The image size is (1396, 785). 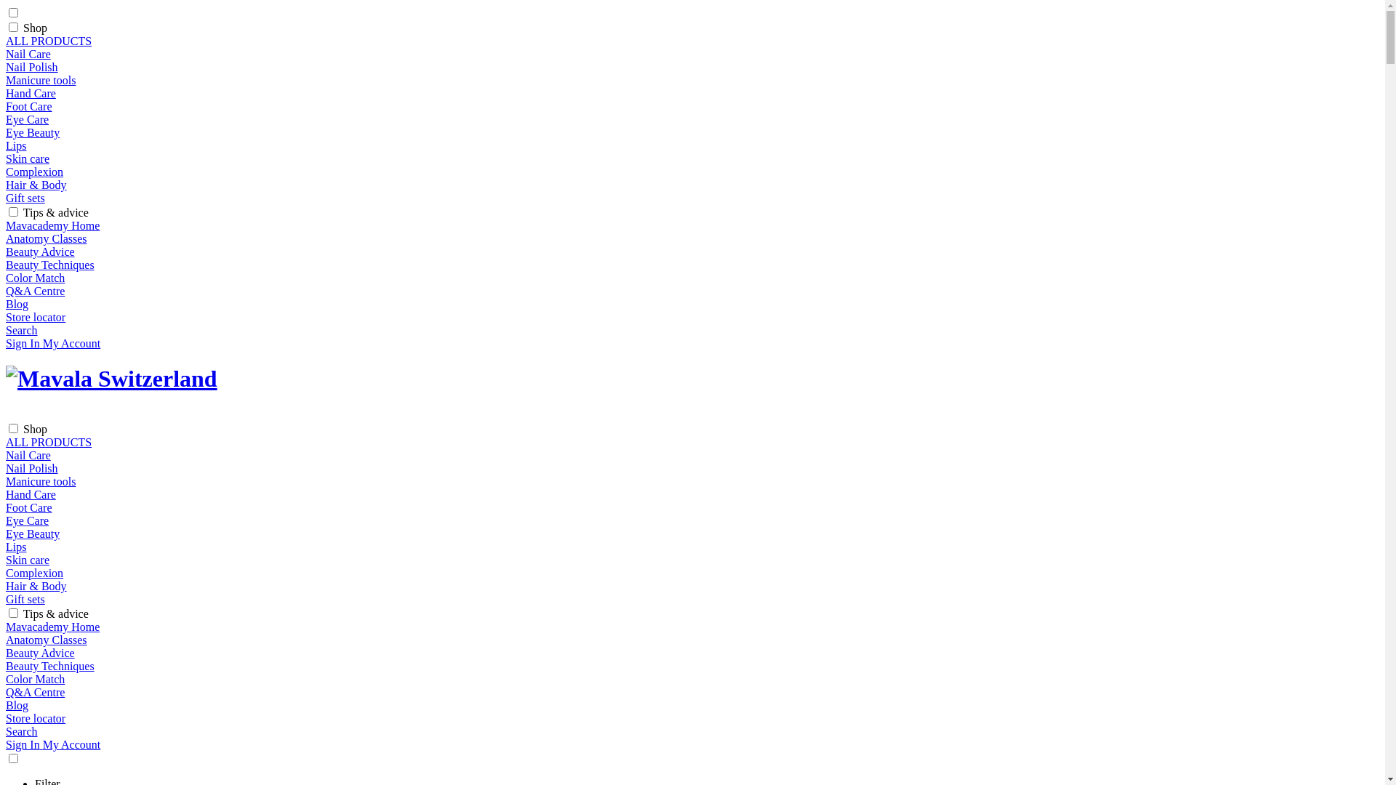 What do you see at coordinates (33, 534) in the screenshot?
I see `Eye Beauty` at bounding box center [33, 534].